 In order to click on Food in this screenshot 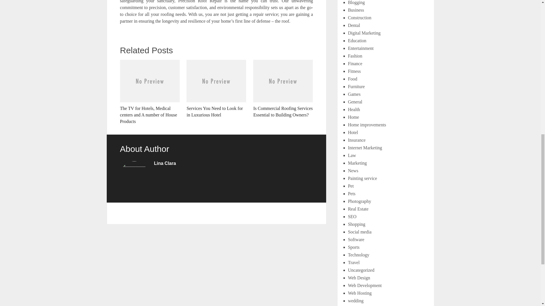, I will do `click(353, 79)`.